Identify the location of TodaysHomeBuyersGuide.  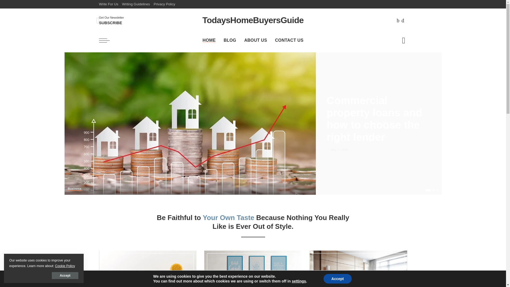
(253, 20).